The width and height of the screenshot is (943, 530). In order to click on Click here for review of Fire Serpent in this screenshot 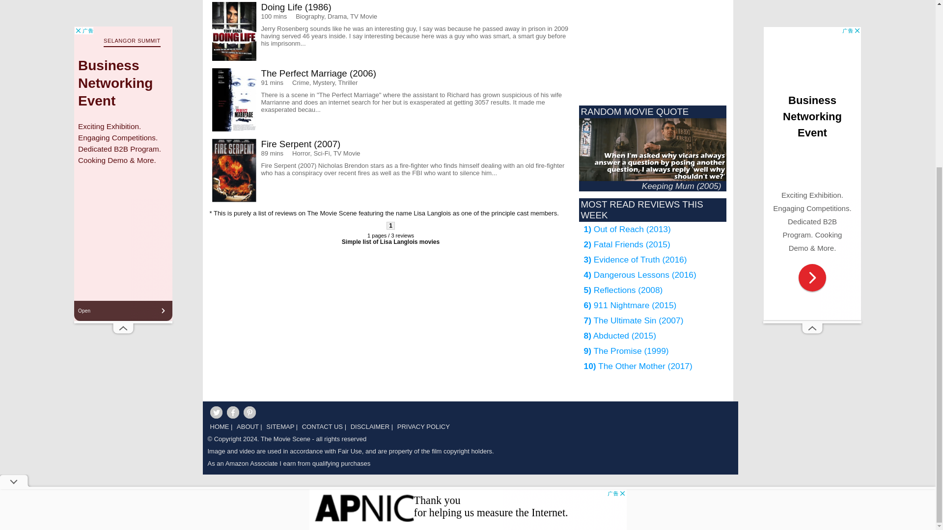, I will do `click(391, 170)`.